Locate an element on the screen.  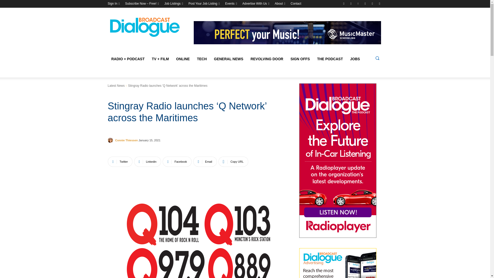
Connie Thiessen is located at coordinates (111, 140).